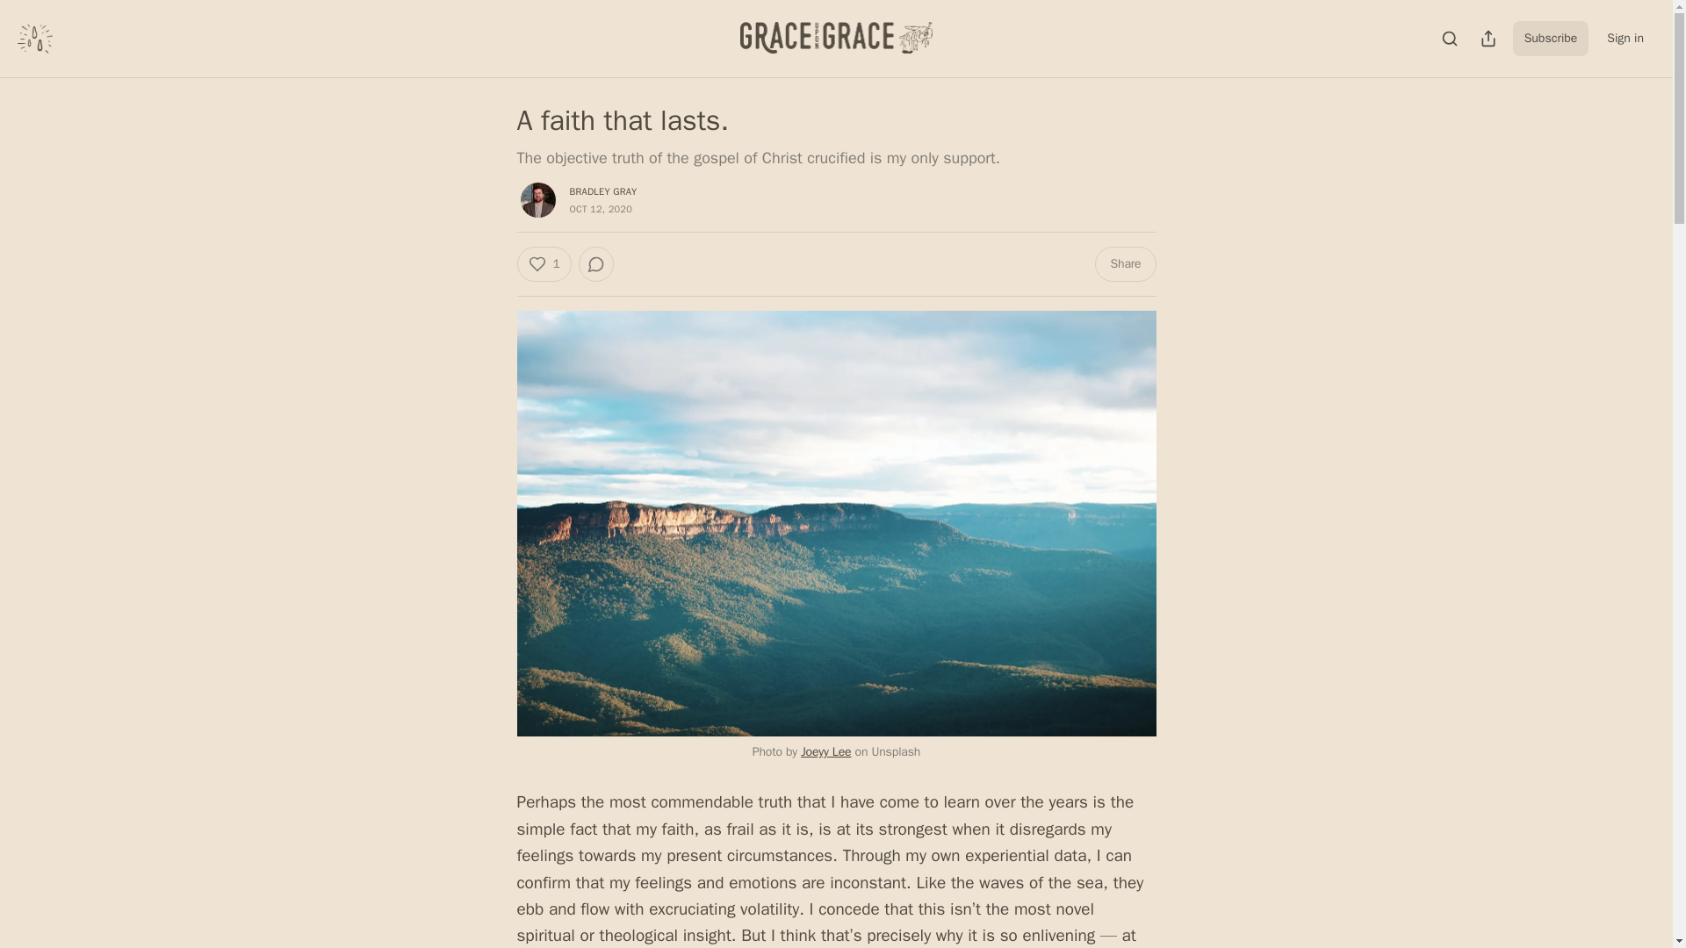  What do you see at coordinates (825, 751) in the screenshot?
I see `Joeyy Lee` at bounding box center [825, 751].